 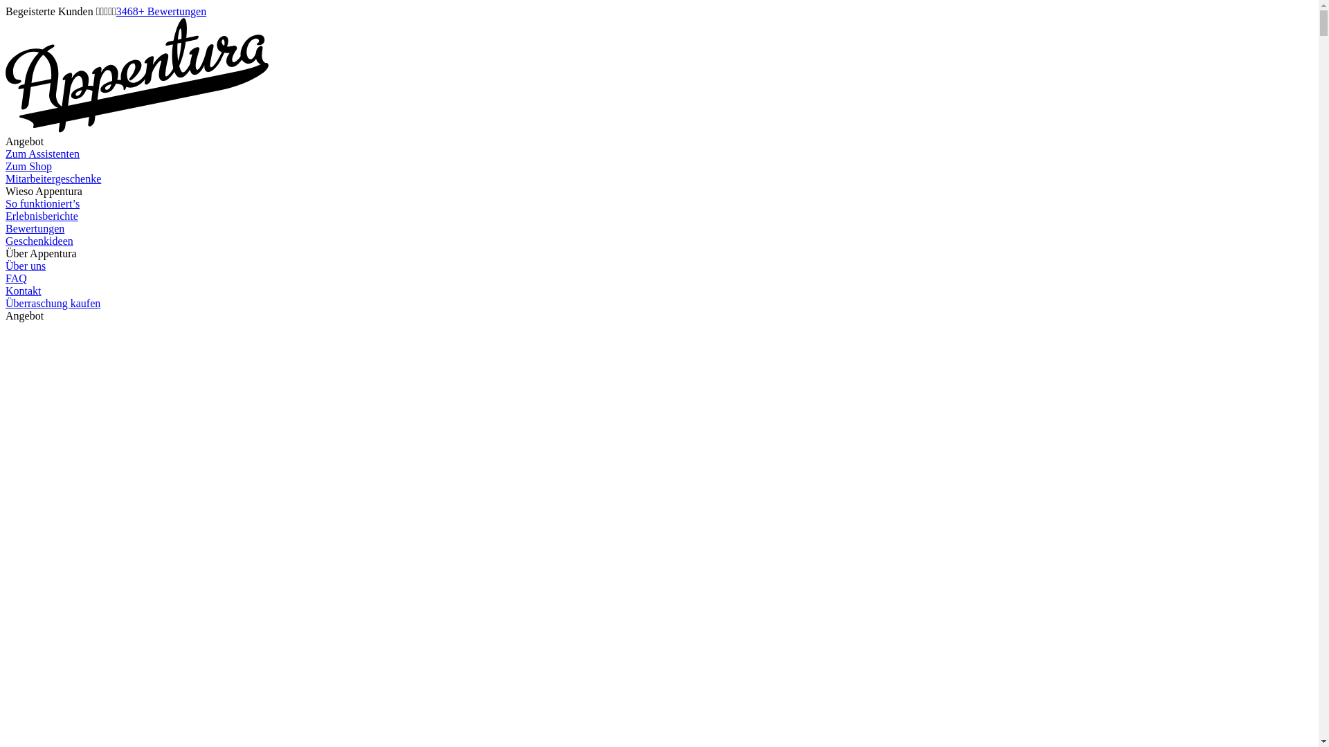 What do you see at coordinates (53, 178) in the screenshot?
I see `Mitarbeitergeschenke` at bounding box center [53, 178].